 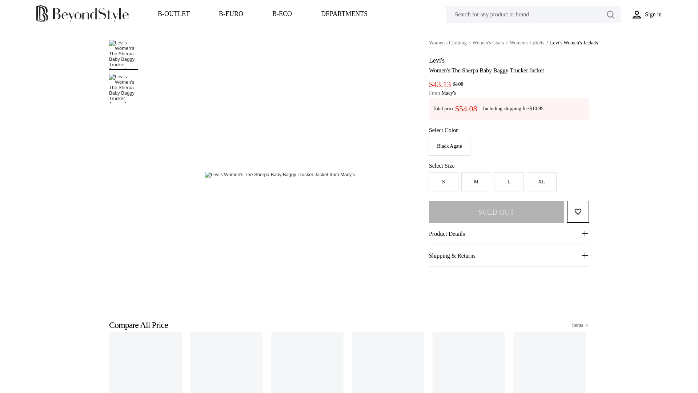 What do you see at coordinates (231, 14) in the screenshot?
I see `B-EURO` at bounding box center [231, 14].